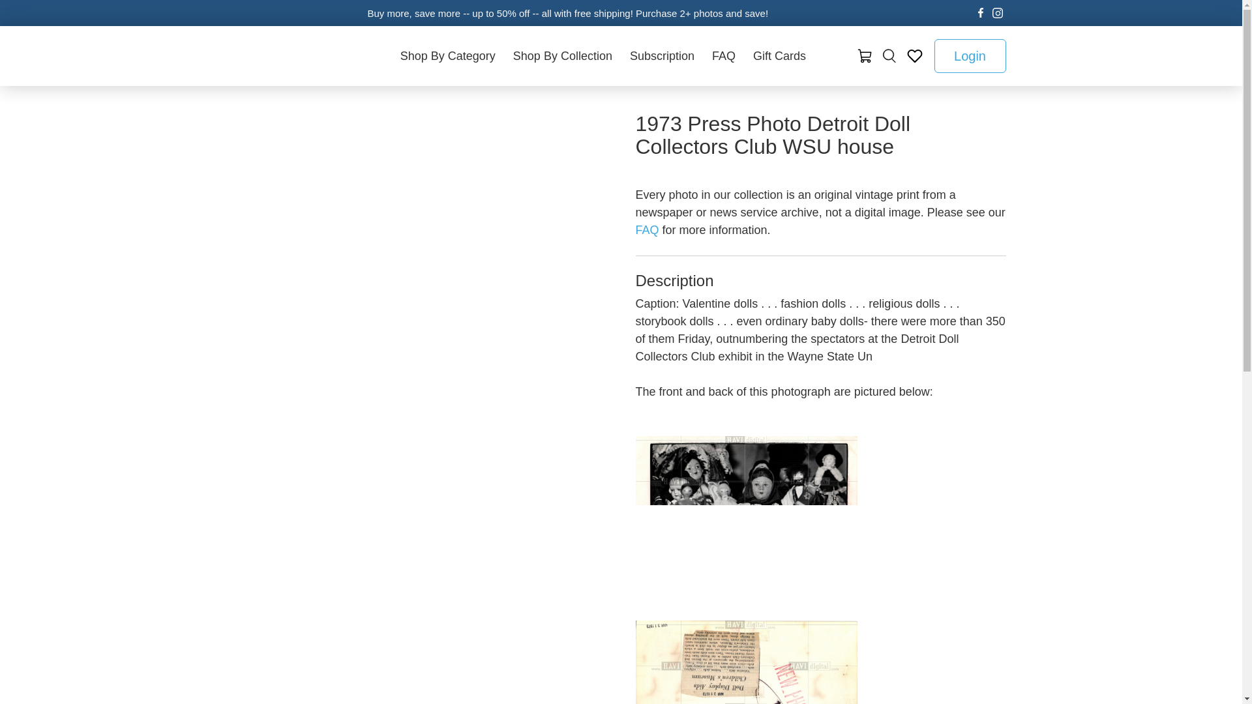 This screenshot has height=704, width=1252. I want to click on Gift Cards, so click(780, 55).